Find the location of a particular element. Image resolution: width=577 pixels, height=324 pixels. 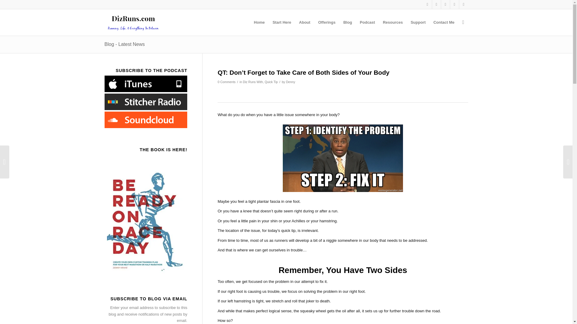

Pinterest is located at coordinates (445, 4).